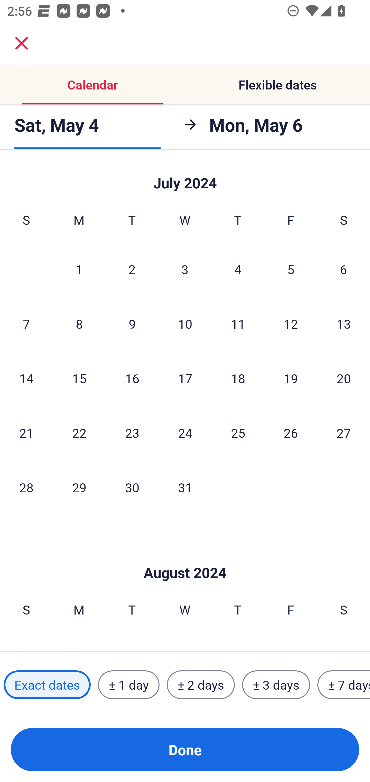 The image size is (370, 782). I want to click on 22 Monday, July 22, 2024, so click(79, 433).